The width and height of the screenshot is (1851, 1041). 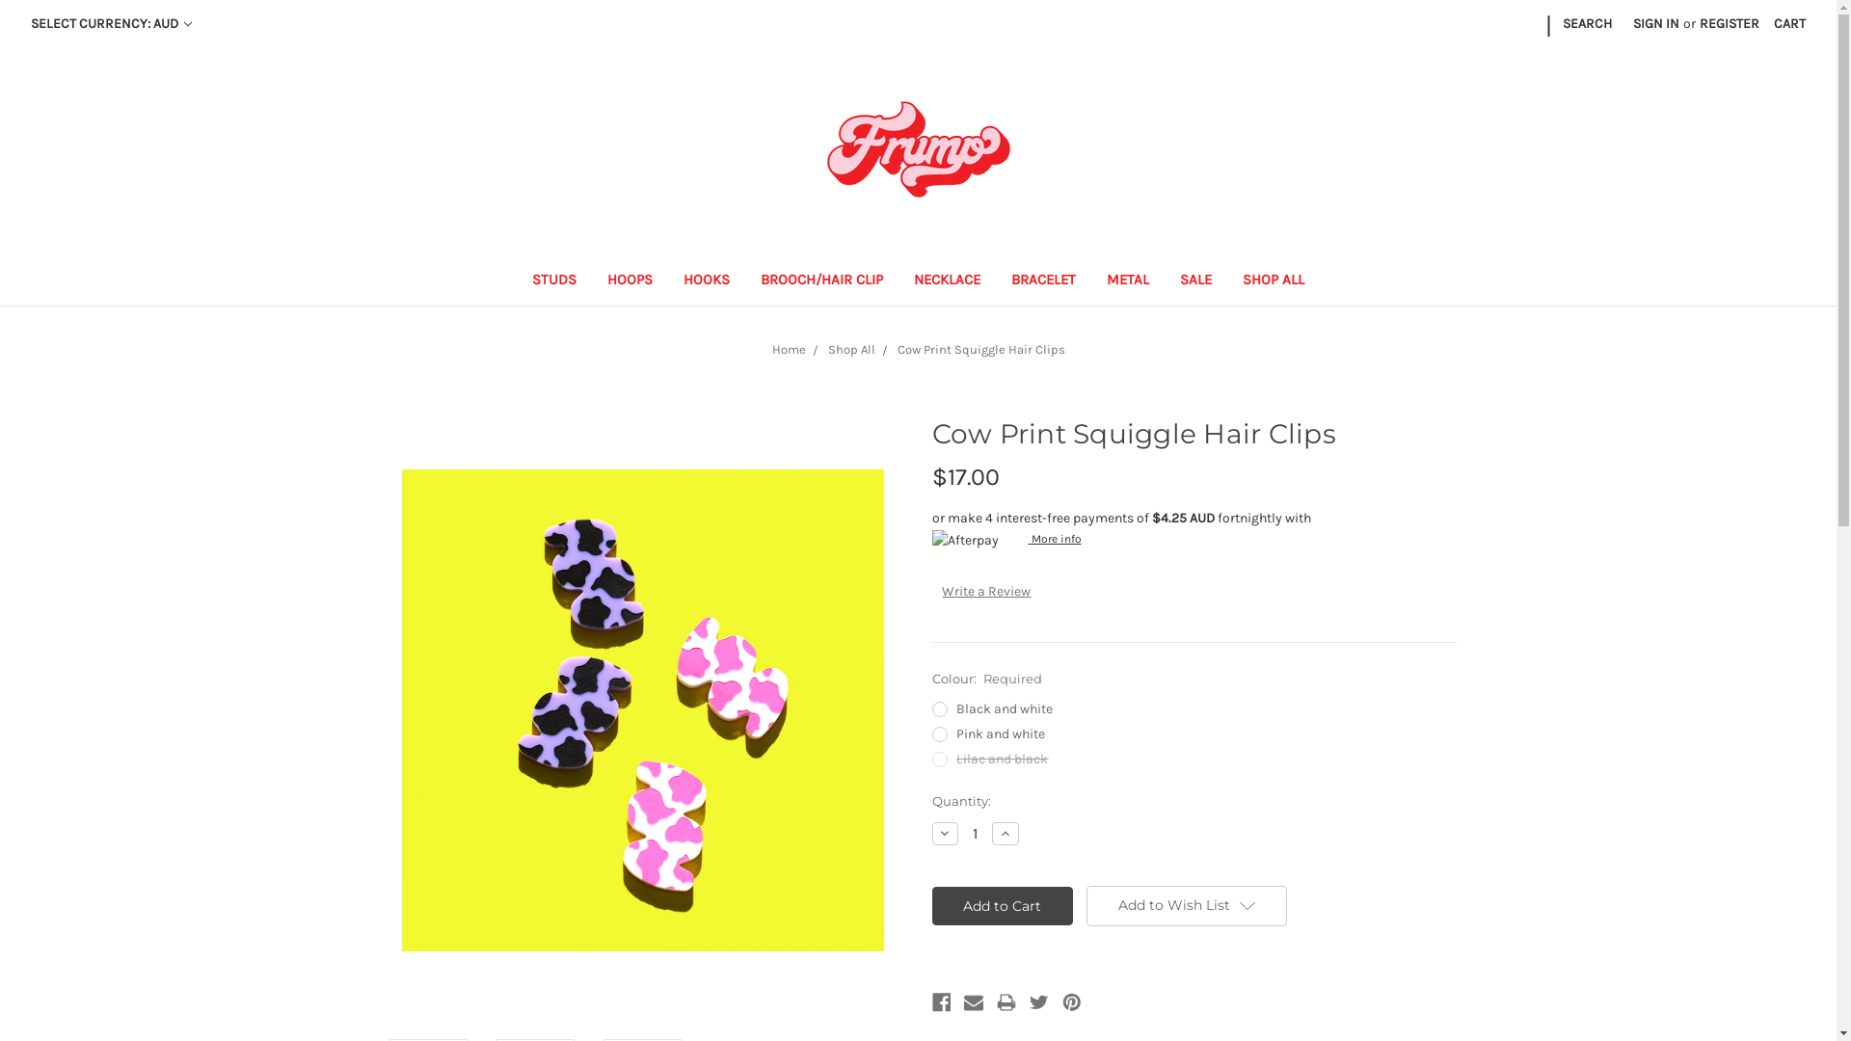 I want to click on Cow Print Squiggle Hair Clips, so click(x=642, y=710).